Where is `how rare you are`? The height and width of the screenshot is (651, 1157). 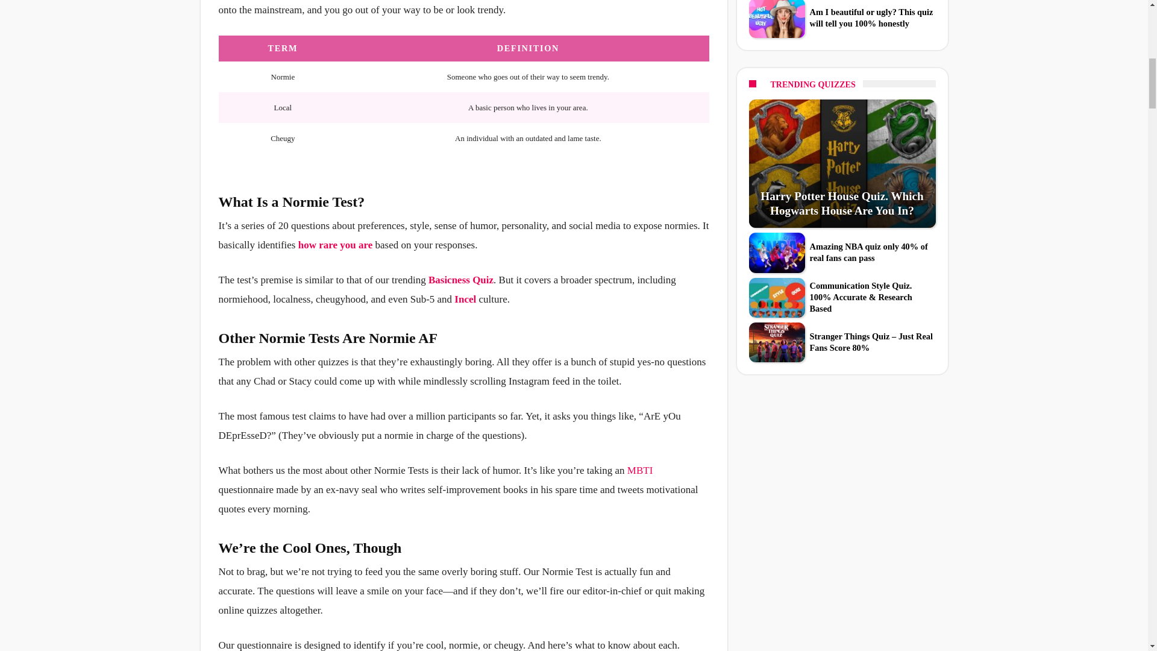 how rare you are is located at coordinates (335, 245).